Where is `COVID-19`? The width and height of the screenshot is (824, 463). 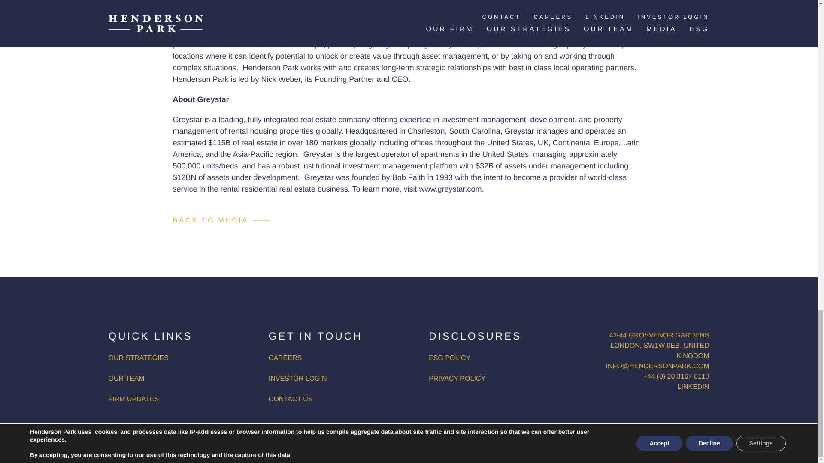
COVID-19 is located at coordinates (574, 436).